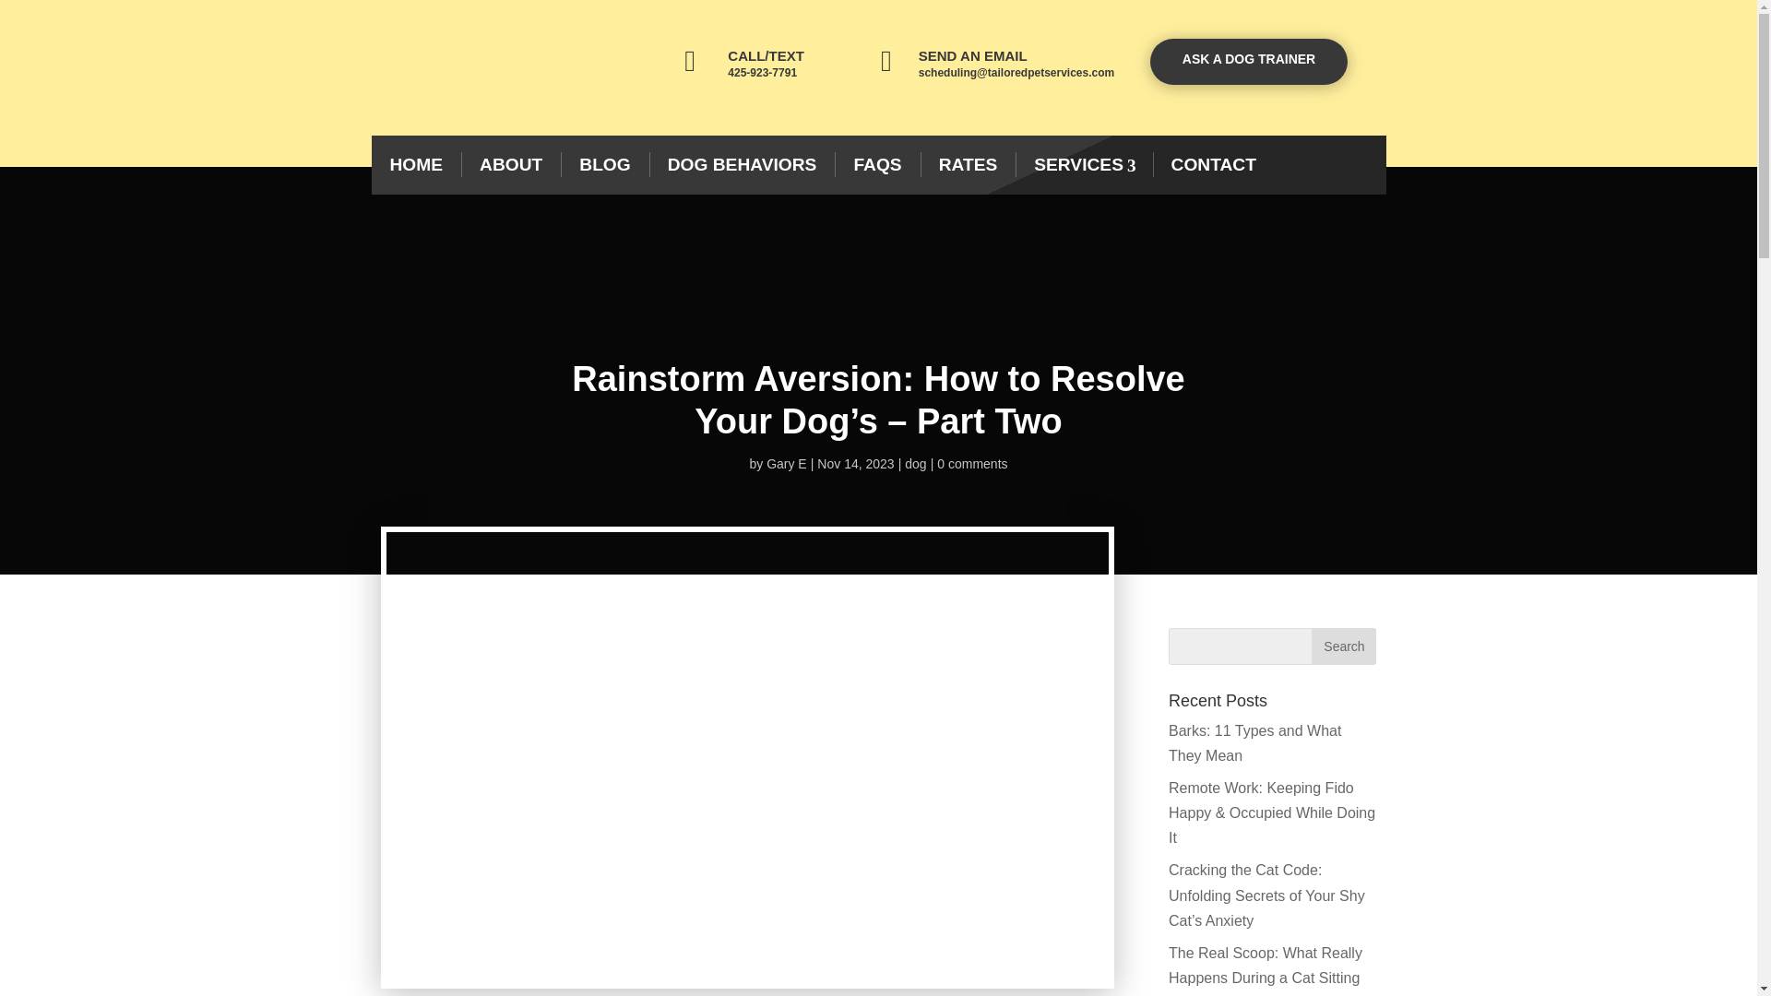 The image size is (1771, 996). I want to click on dog, so click(915, 463).